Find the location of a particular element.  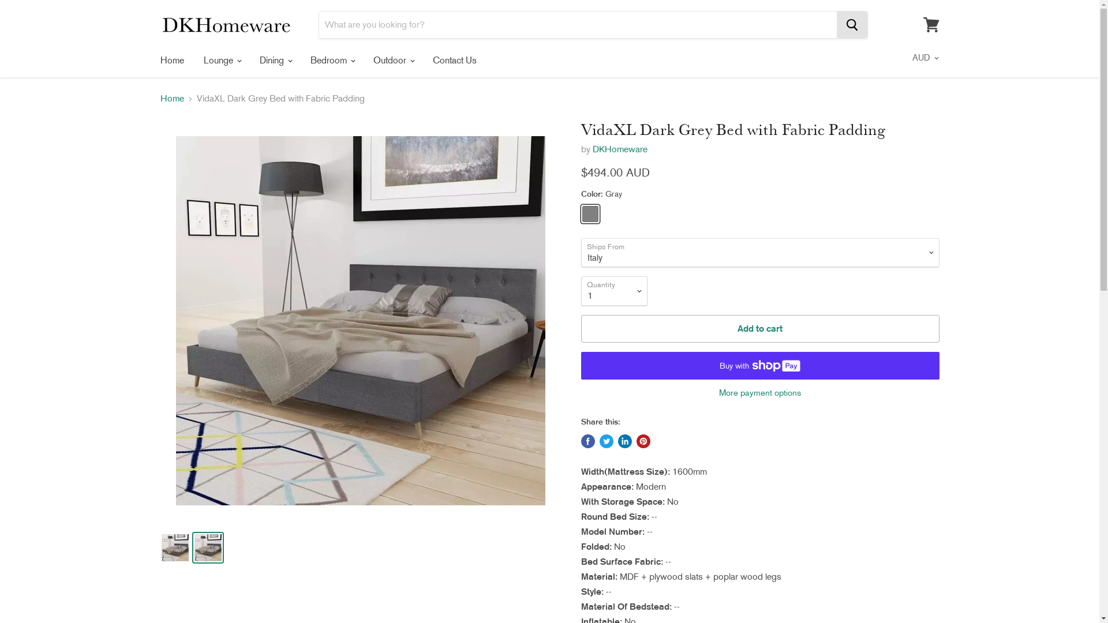

Dining is located at coordinates (275, 61).